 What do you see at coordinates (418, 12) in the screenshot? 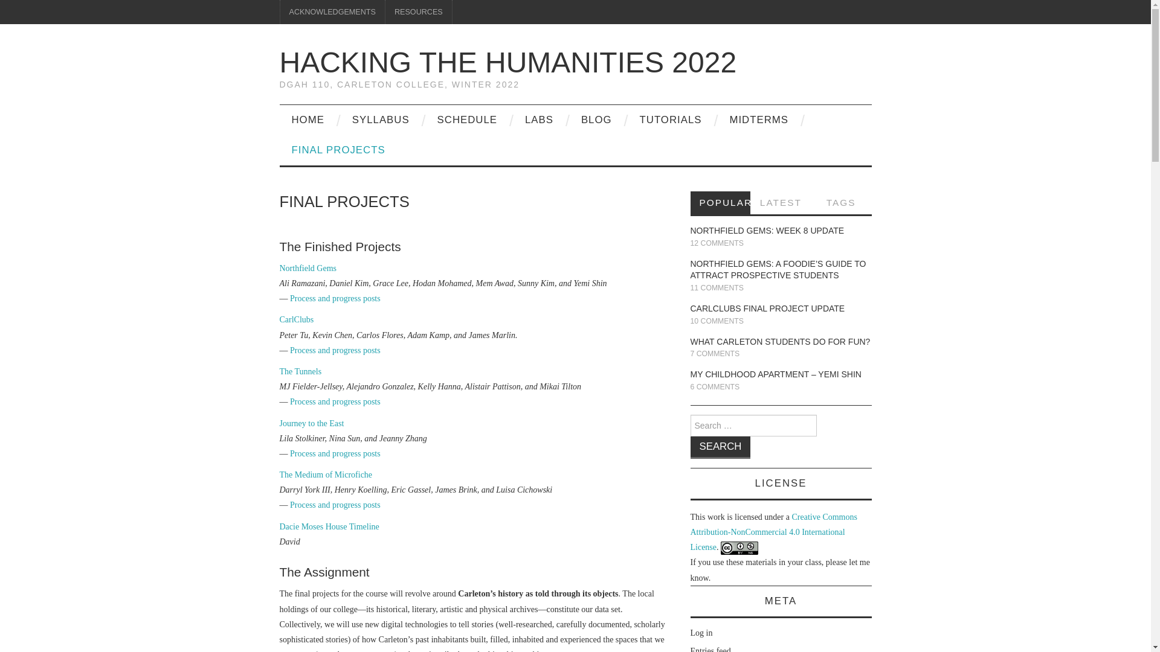
I see `RESOURCES` at bounding box center [418, 12].